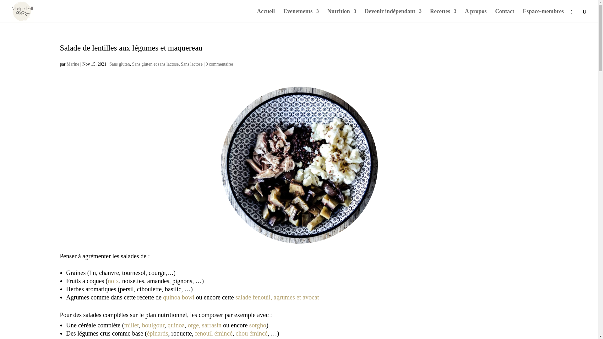 The image size is (603, 339). What do you see at coordinates (543, 16) in the screenshot?
I see `Espace-membres` at bounding box center [543, 16].